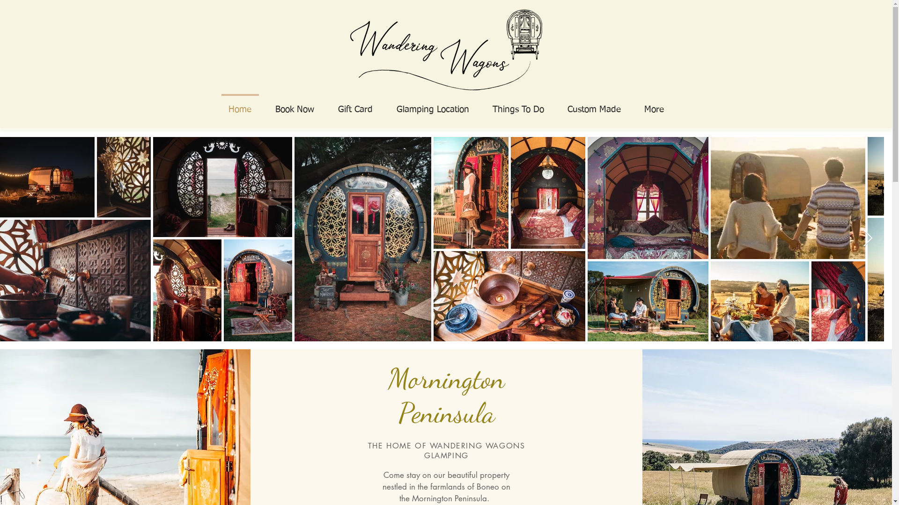 This screenshot has height=505, width=899. What do you see at coordinates (240, 106) in the screenshot?
I see `Home` at bounding box center [240, 106].